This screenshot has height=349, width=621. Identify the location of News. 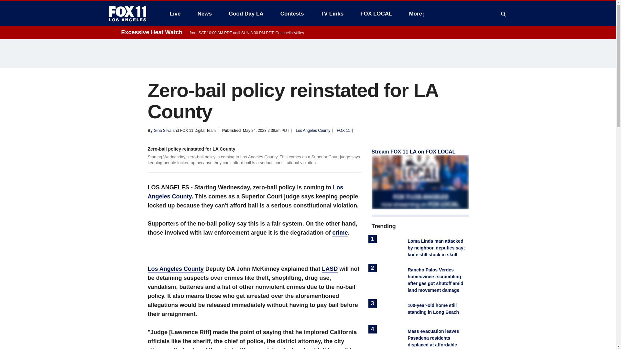
(204, 14).